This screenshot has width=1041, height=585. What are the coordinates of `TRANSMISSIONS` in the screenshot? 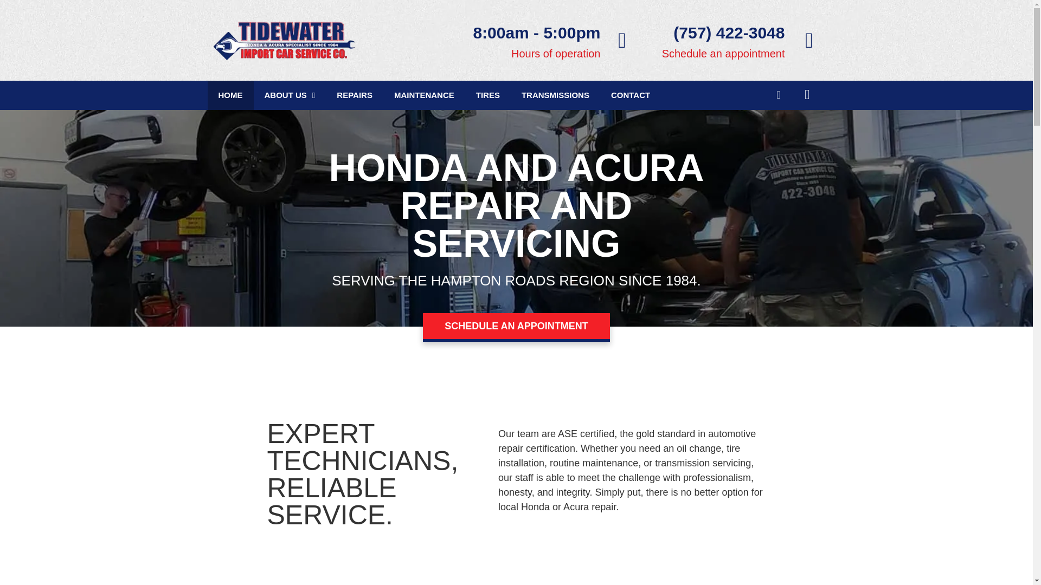 It's located at (555, 95).